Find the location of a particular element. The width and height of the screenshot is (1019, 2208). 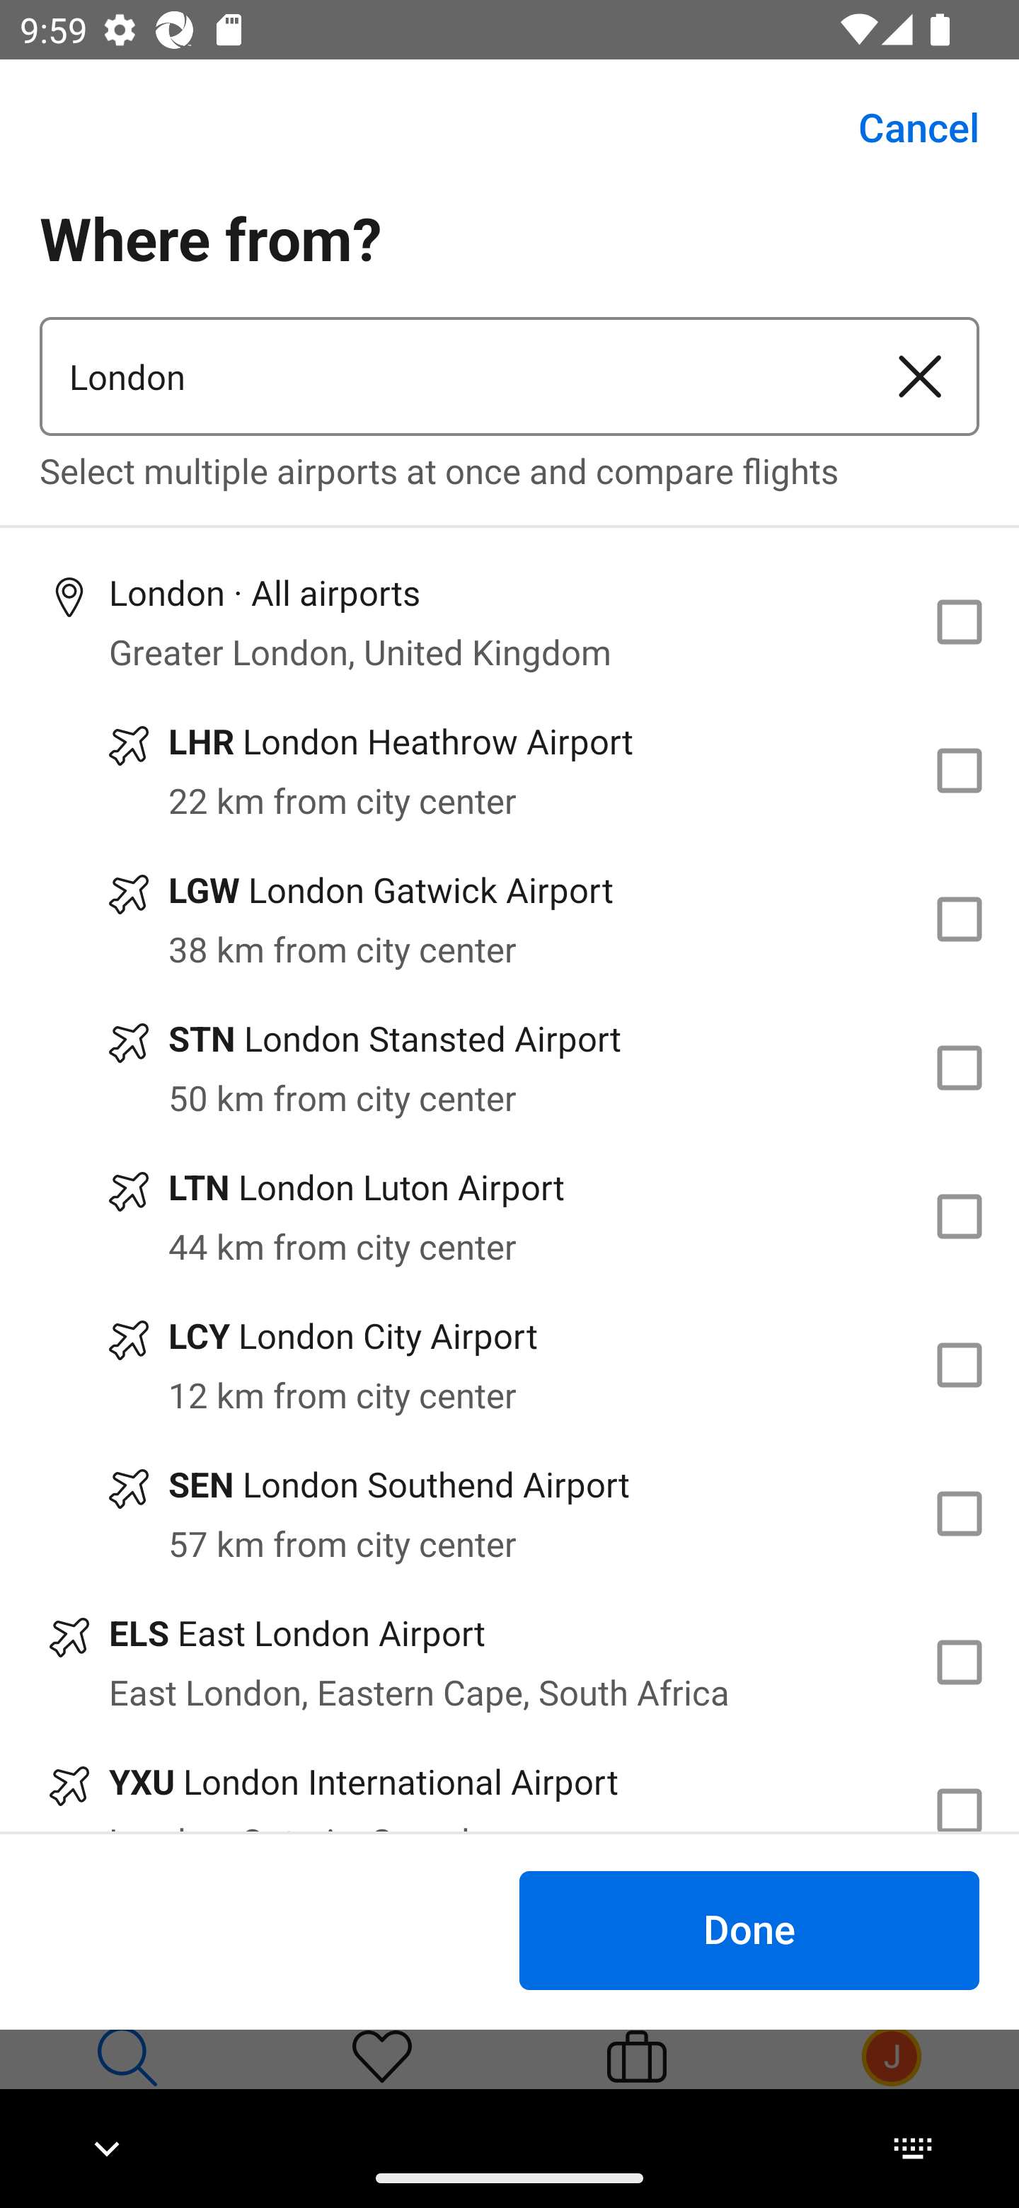

LGW London Gatwick Airport 38 km from city center is located at coordinates (509, 919).